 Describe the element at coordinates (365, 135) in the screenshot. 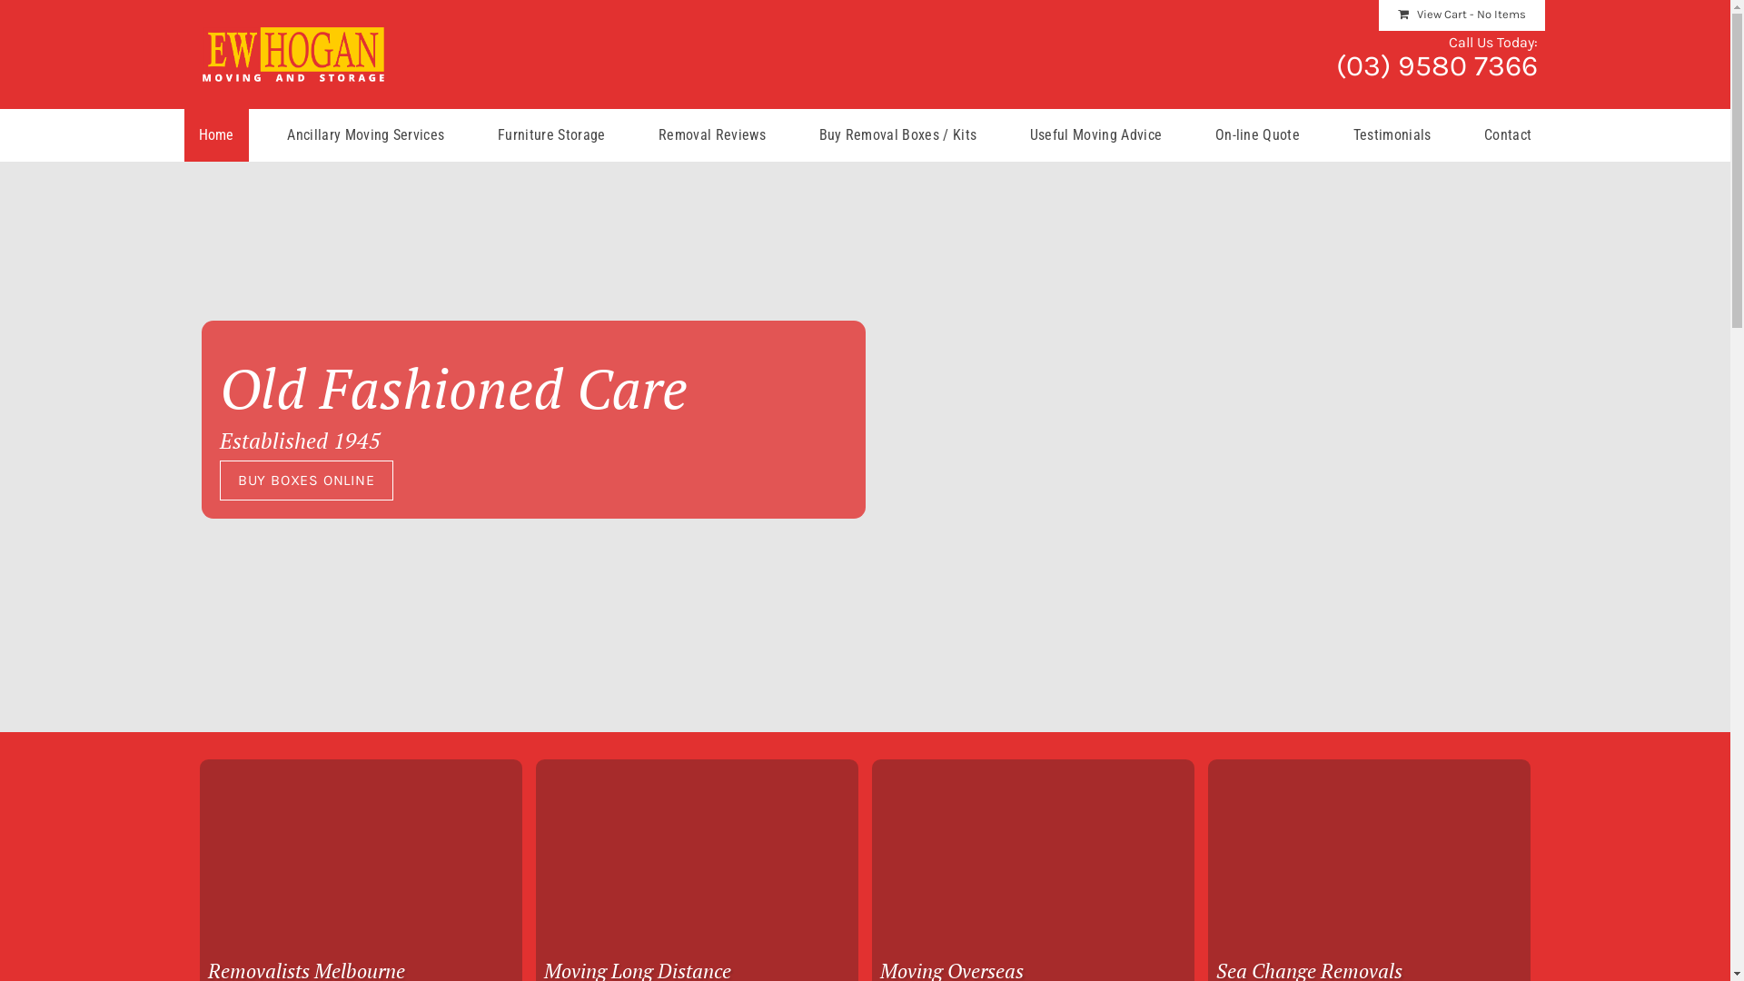

I see `Ancillary Moving Services` at that location.